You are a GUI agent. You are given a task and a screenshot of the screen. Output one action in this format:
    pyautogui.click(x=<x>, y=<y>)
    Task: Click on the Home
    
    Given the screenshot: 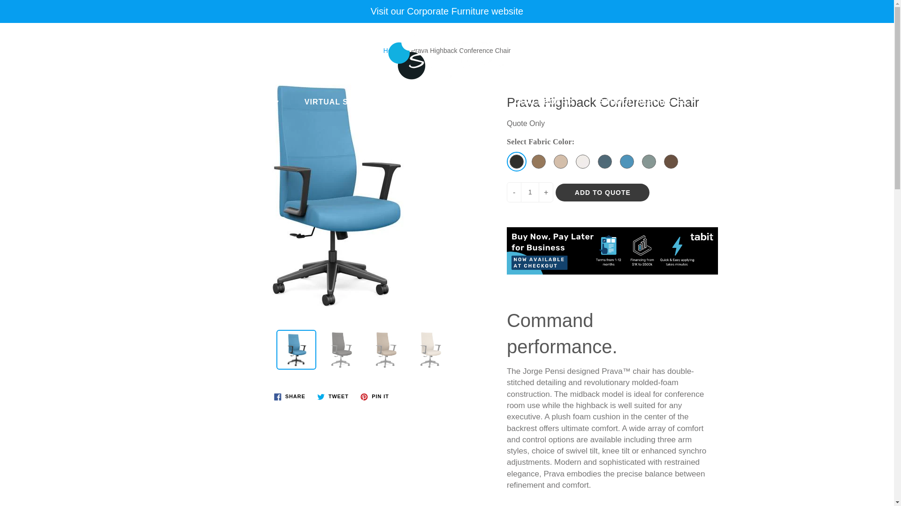 What is the action you would take?
    pyautogui.click(x=392, y=51)
    